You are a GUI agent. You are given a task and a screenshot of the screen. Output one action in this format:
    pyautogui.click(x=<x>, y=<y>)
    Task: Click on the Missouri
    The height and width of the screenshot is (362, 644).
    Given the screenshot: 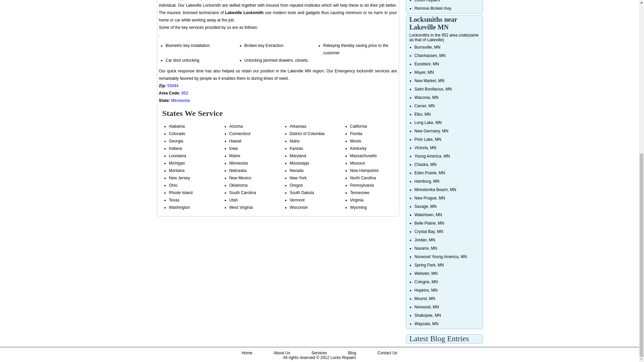 What is the action you would take?
    pyautogui.click(x=358, y=163)
    